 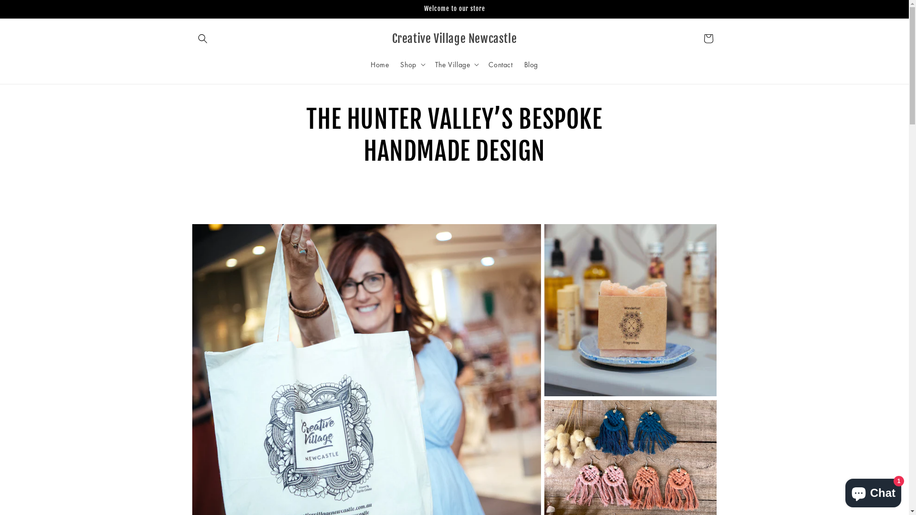 I want to click on Home, so click(x=380, y=64).